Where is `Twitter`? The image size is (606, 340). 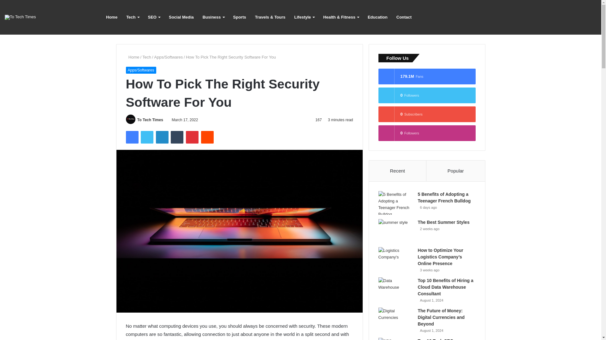
Twitter is located at coordinates (147, 137).